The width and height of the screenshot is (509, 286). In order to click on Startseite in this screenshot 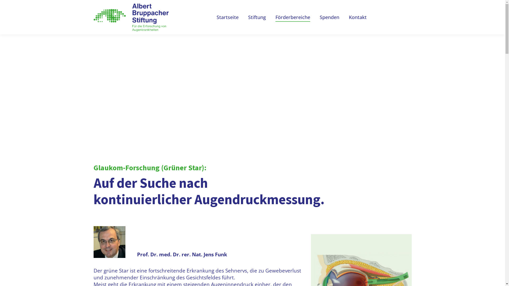, I will do `click(227, 17)`.